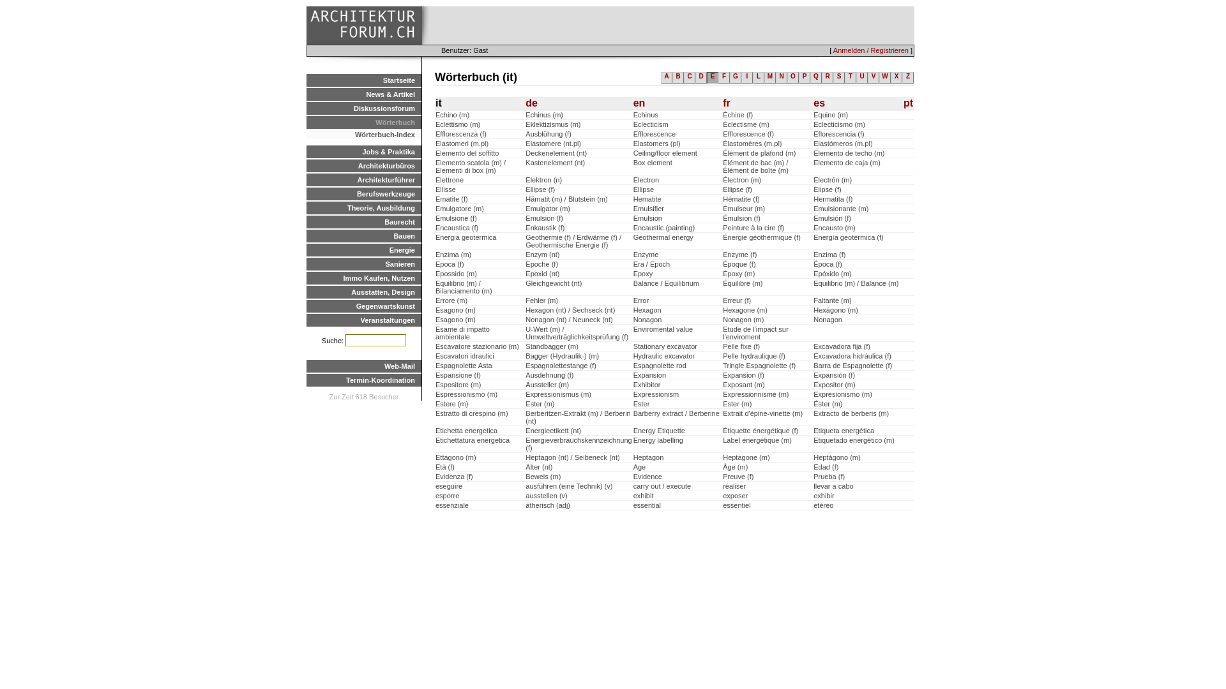 The image size is (1226, 689). I want to click on Prueba (f), so click(829, 477).